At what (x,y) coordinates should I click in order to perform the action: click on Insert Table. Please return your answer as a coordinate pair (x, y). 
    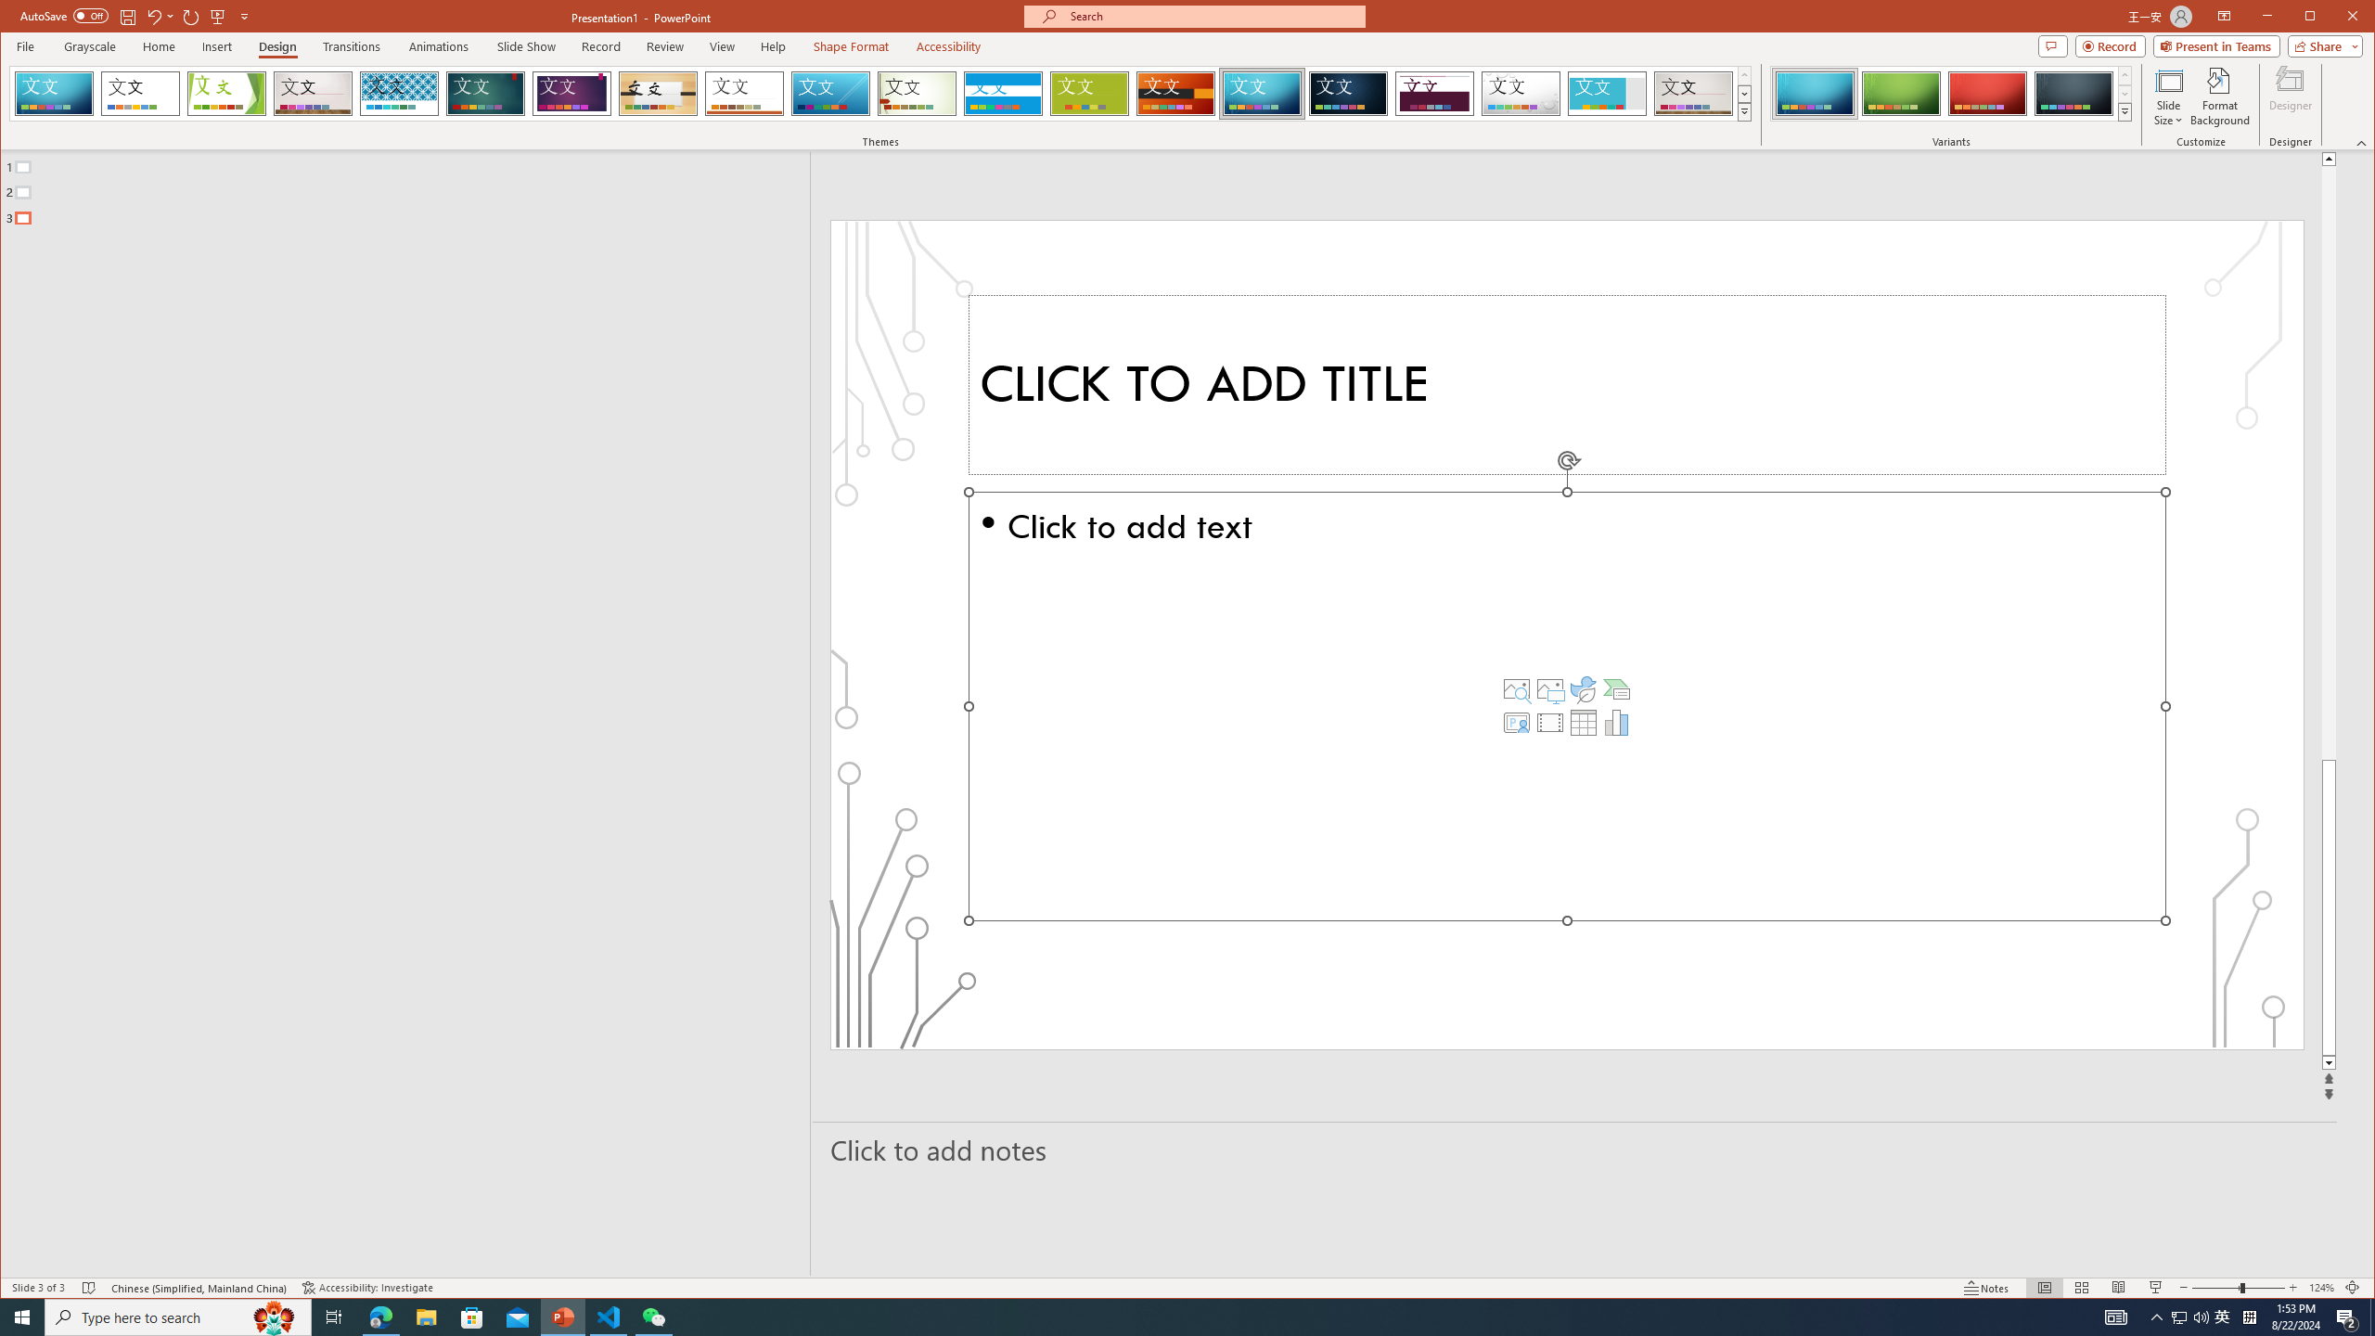
    Looking at the image, I should click on (1584, 722).